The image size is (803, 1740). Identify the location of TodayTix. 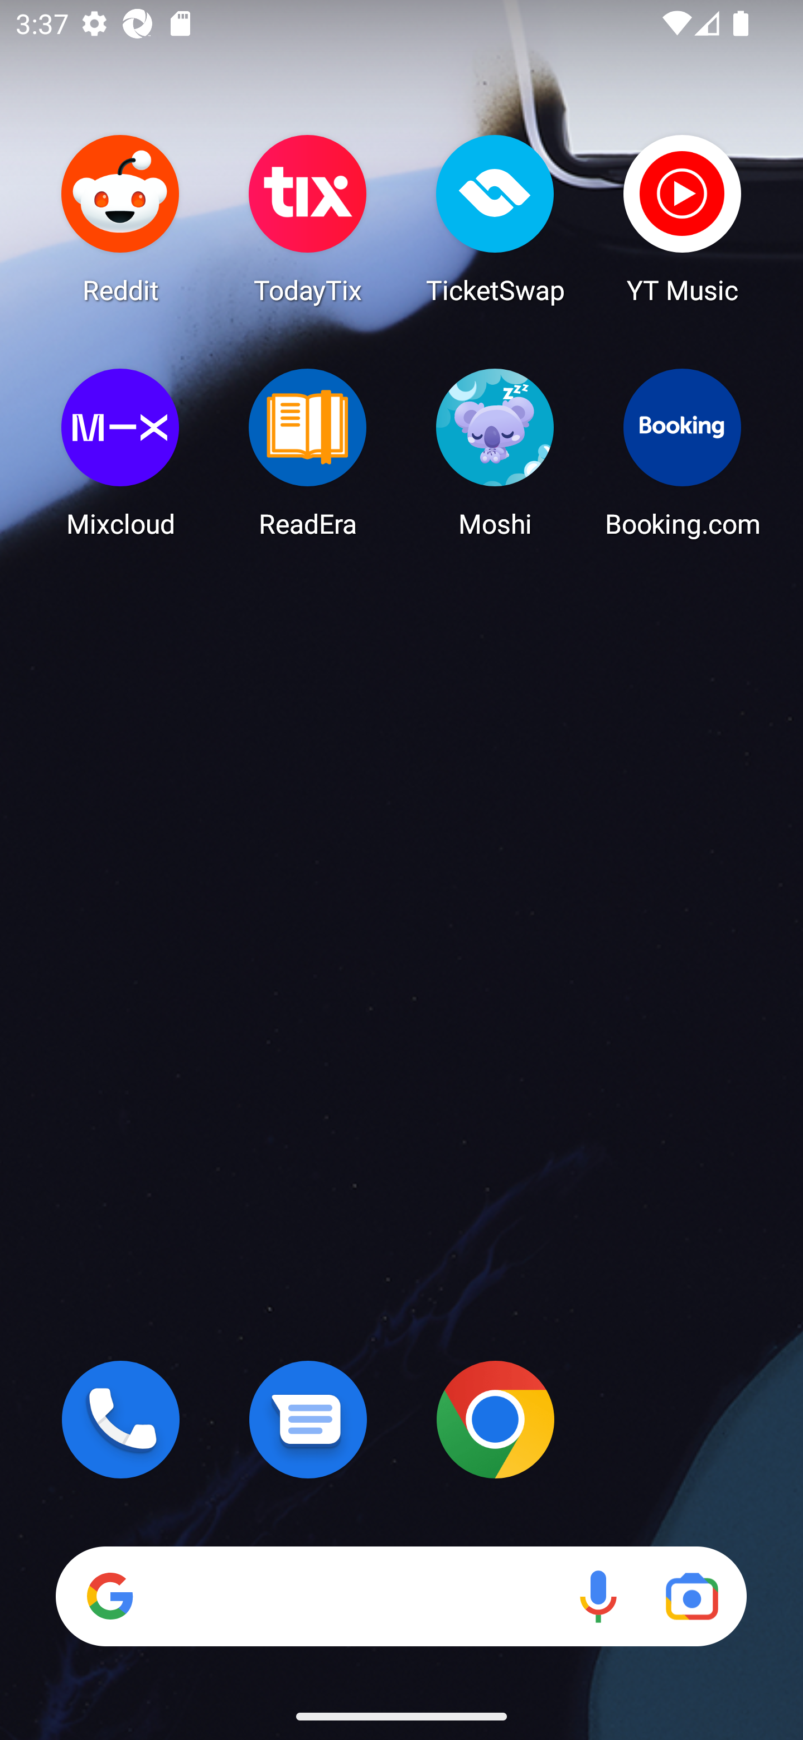
(308, 219).